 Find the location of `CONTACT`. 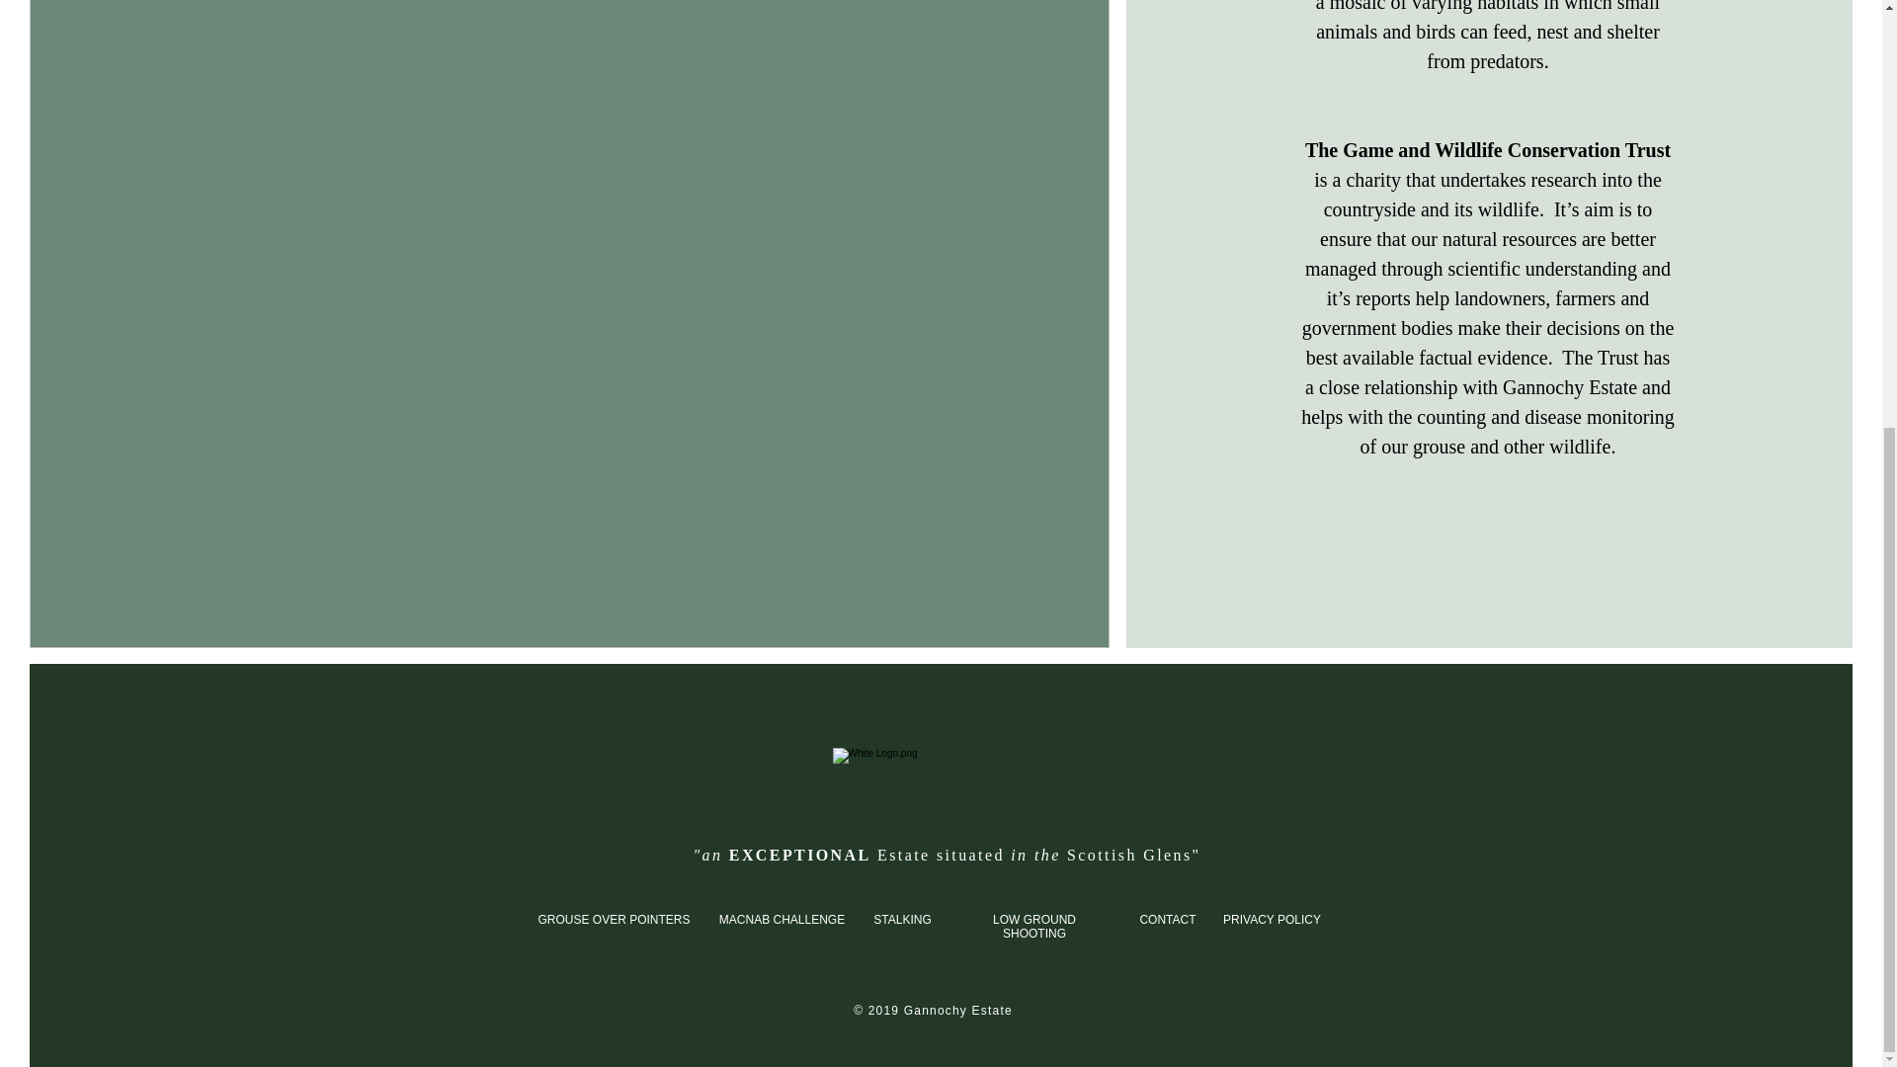

CONTACT is located at coordinates (1167, 920).